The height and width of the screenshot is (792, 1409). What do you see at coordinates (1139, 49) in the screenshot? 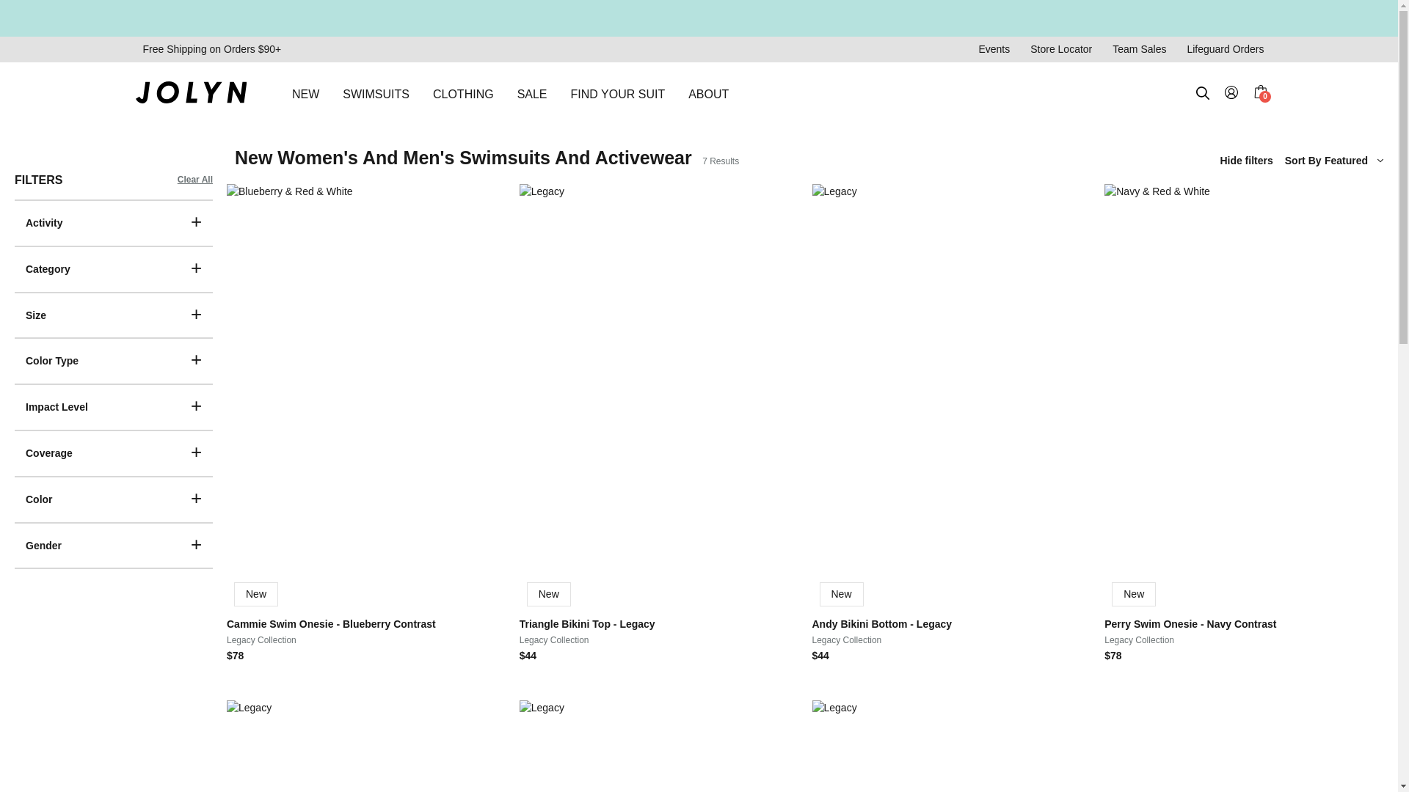
I see `Team Sales` at bounding box center [1139, 49].